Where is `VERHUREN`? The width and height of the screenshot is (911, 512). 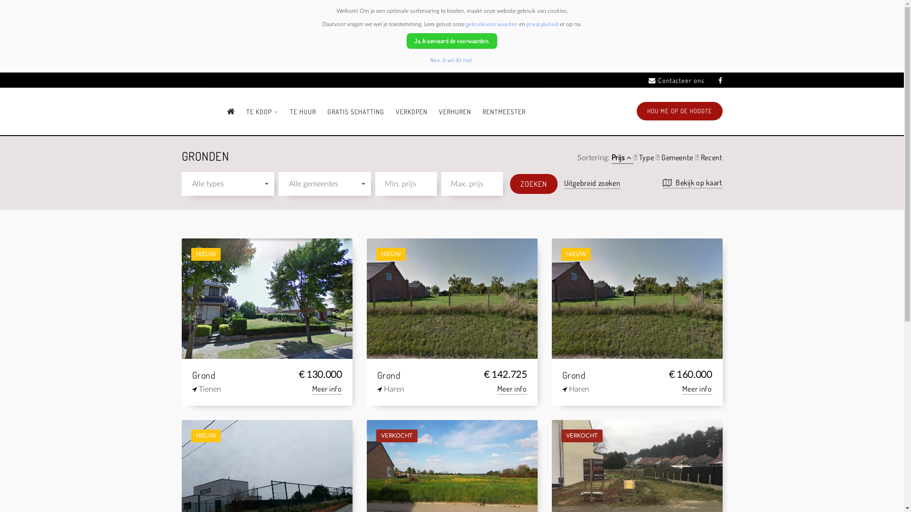
VERHUREN is located at coordinates (455, 112).